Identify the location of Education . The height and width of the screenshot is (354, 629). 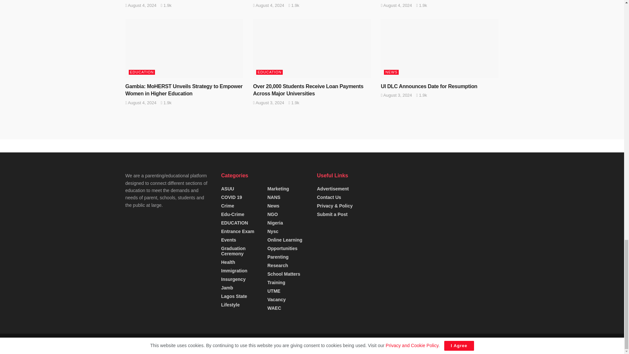
(189, 344).